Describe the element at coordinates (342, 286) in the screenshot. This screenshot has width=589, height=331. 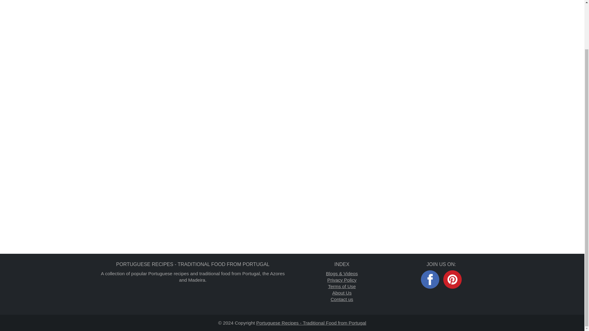
I see `Terms of Use` at that location.